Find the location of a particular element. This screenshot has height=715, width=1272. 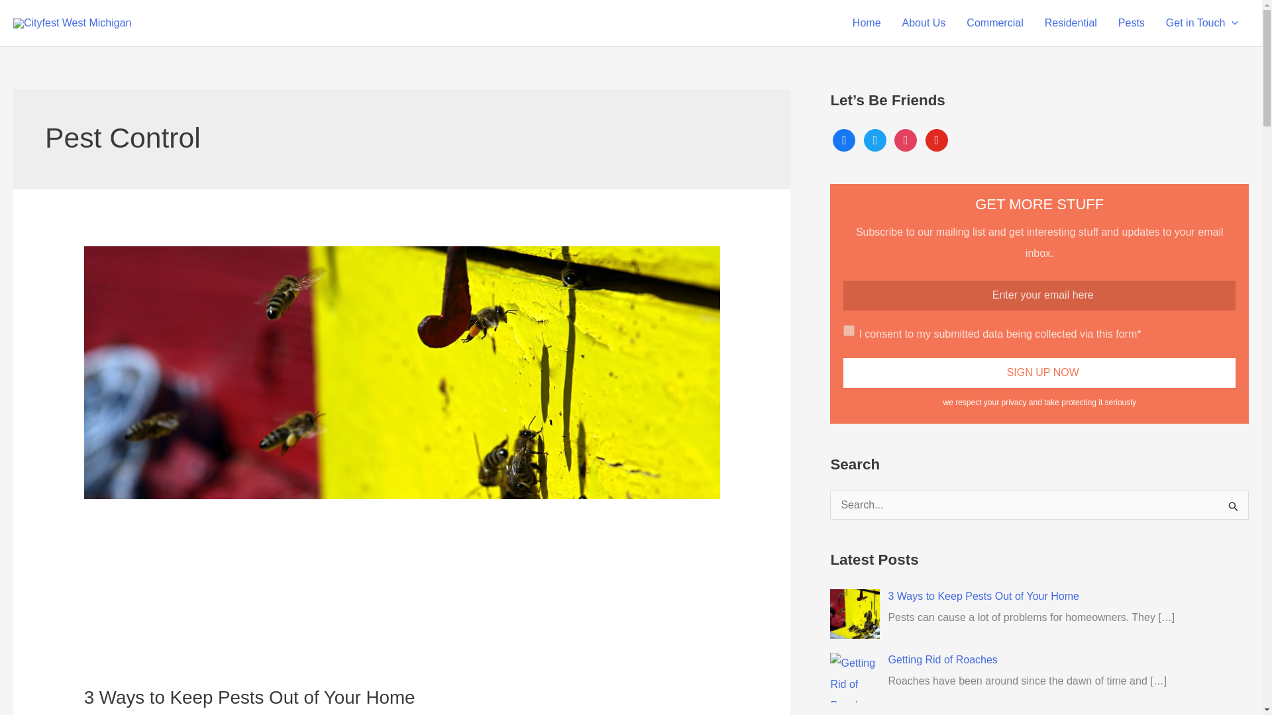

Residential is located at coordinates (1071, 23).